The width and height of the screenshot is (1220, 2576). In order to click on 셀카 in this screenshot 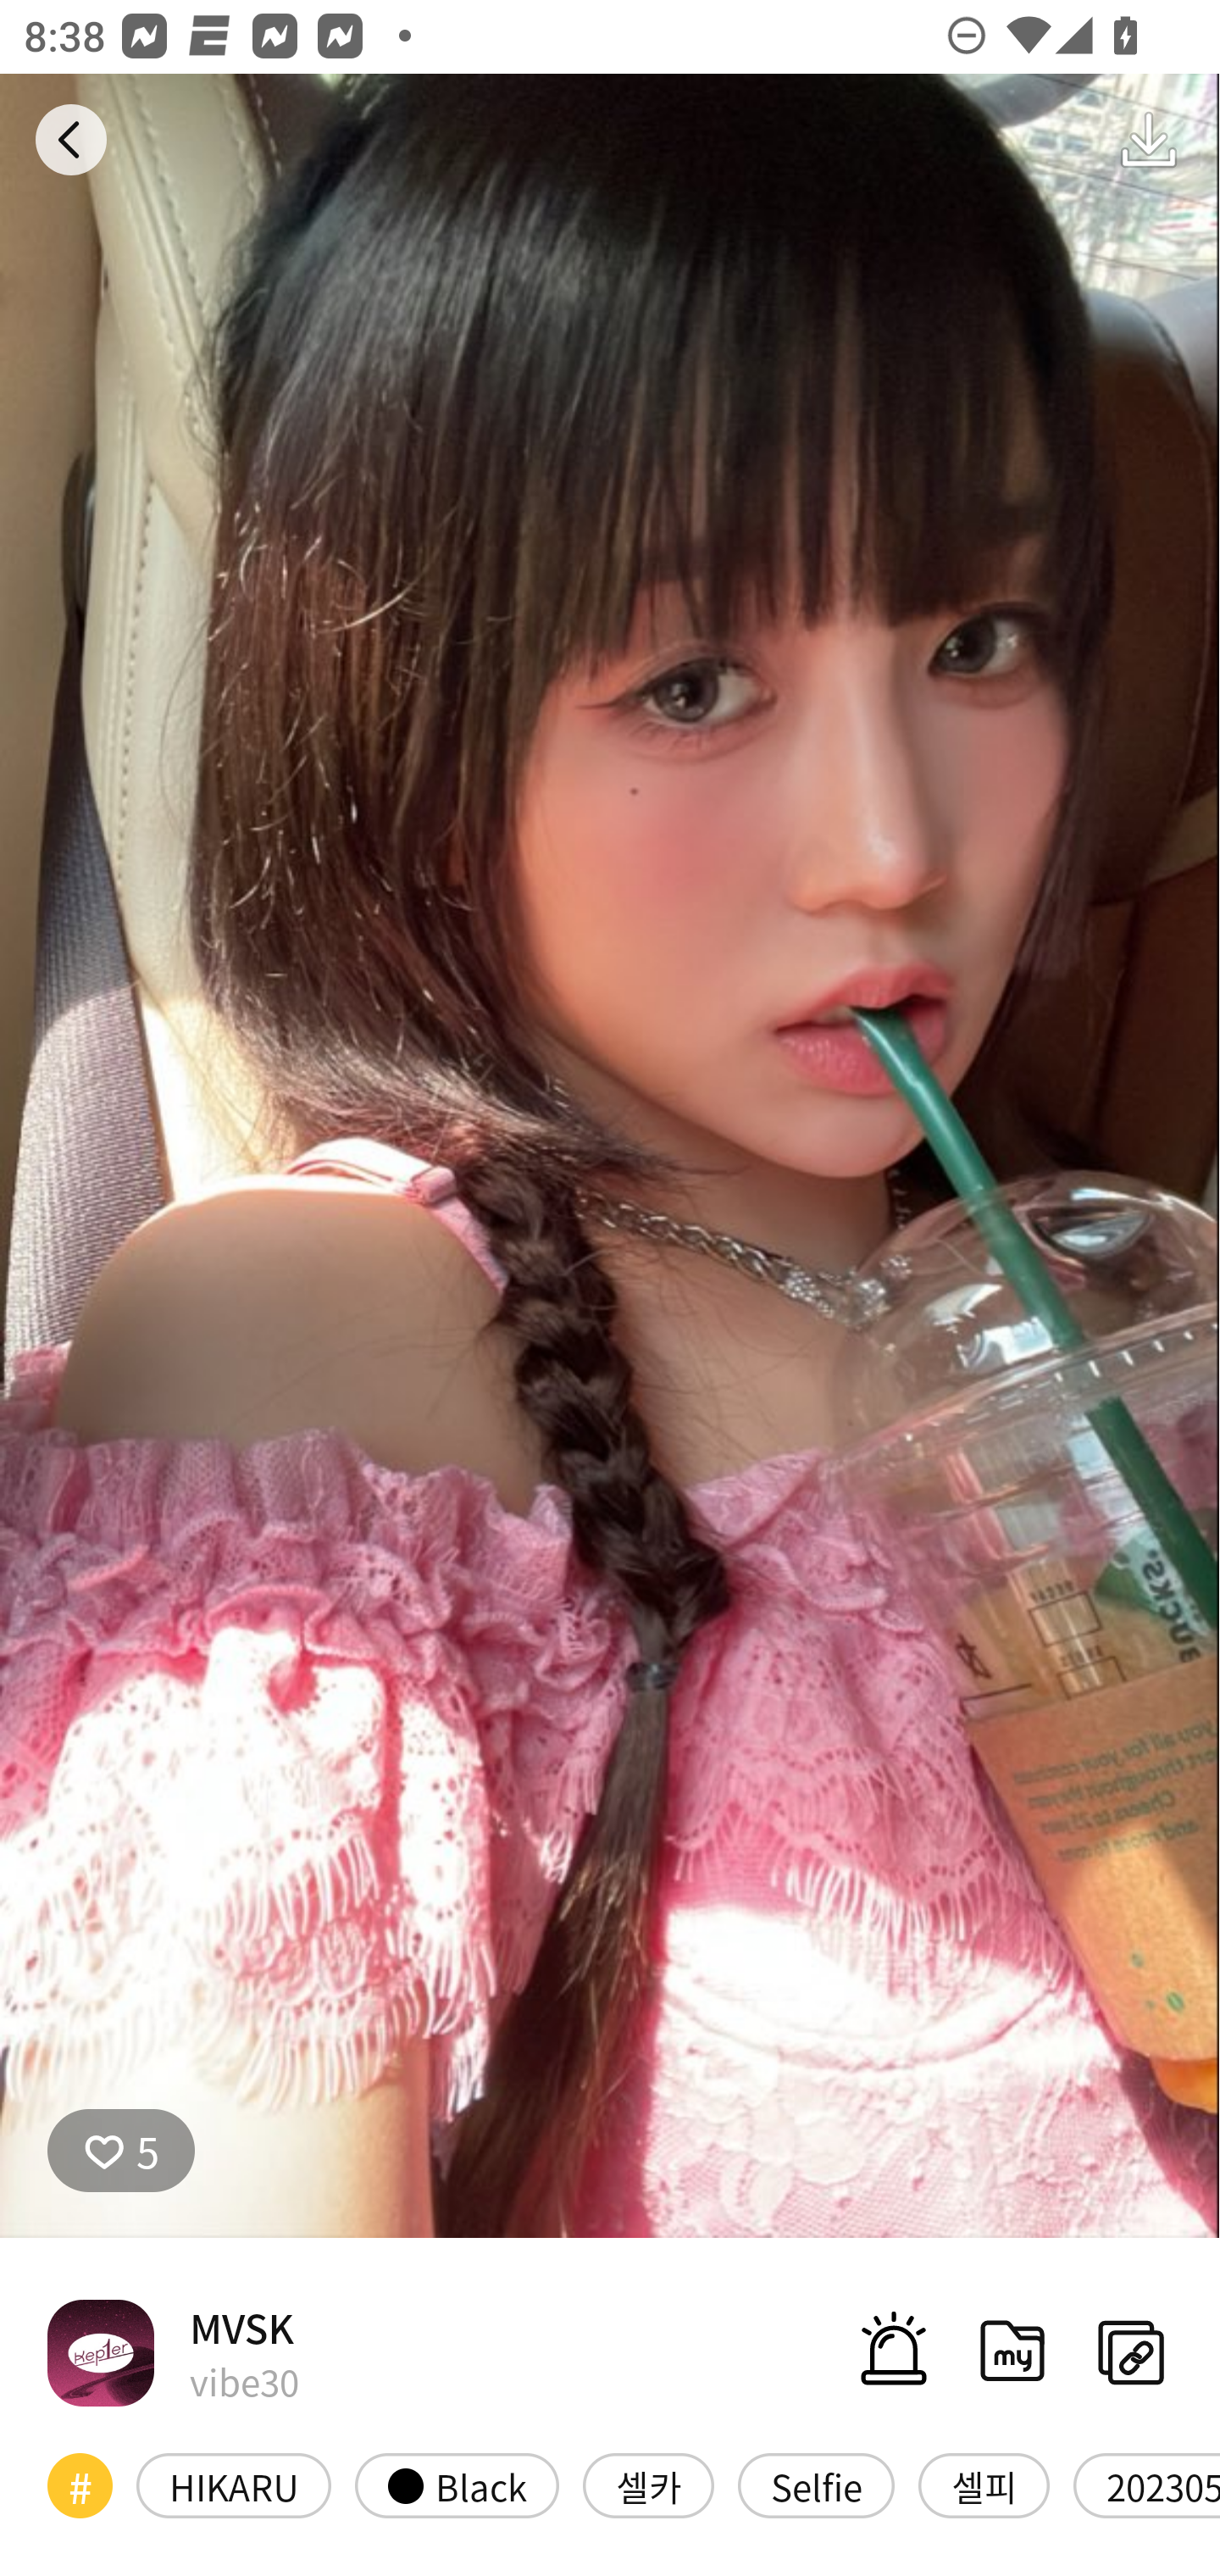, I will do `click(648, 2486)`.